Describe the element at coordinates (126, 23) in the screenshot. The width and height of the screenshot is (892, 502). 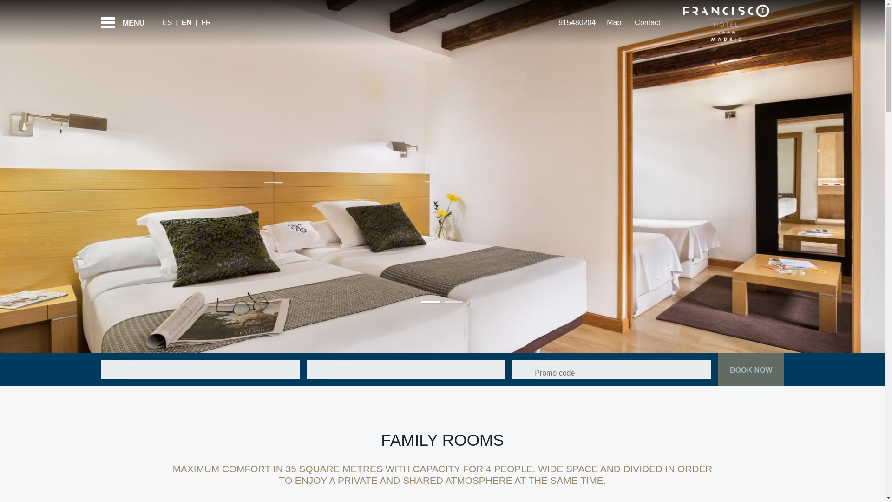
I see `MENU` at that location.